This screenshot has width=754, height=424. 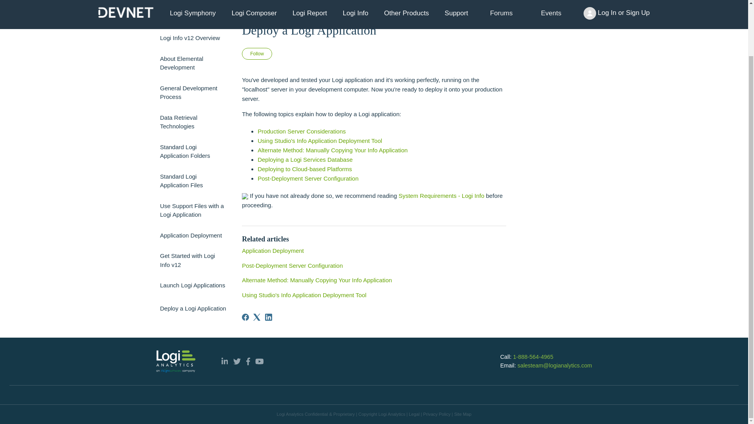 What do you see at coordinates (236, 361) in the screenshot?
I see `Find Logi Analytics on Twitter` at bounding box center [236, 361].